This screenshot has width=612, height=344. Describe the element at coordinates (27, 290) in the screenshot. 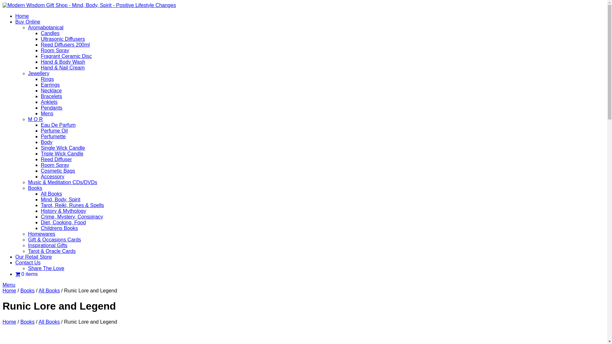

I see `Books` at that location.